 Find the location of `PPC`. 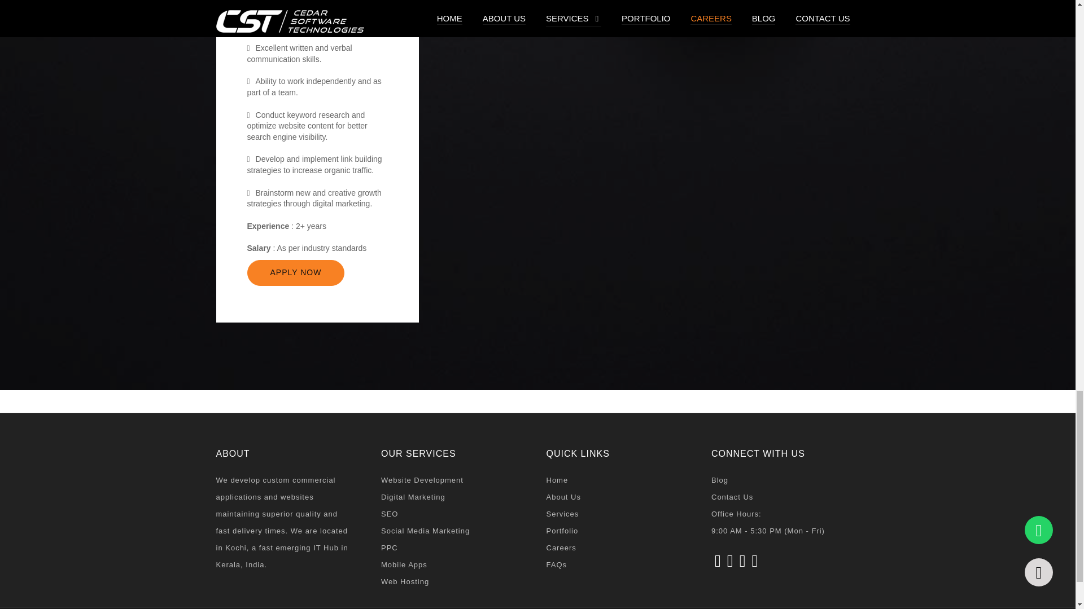

PPC is located at coordinates (455, 548).